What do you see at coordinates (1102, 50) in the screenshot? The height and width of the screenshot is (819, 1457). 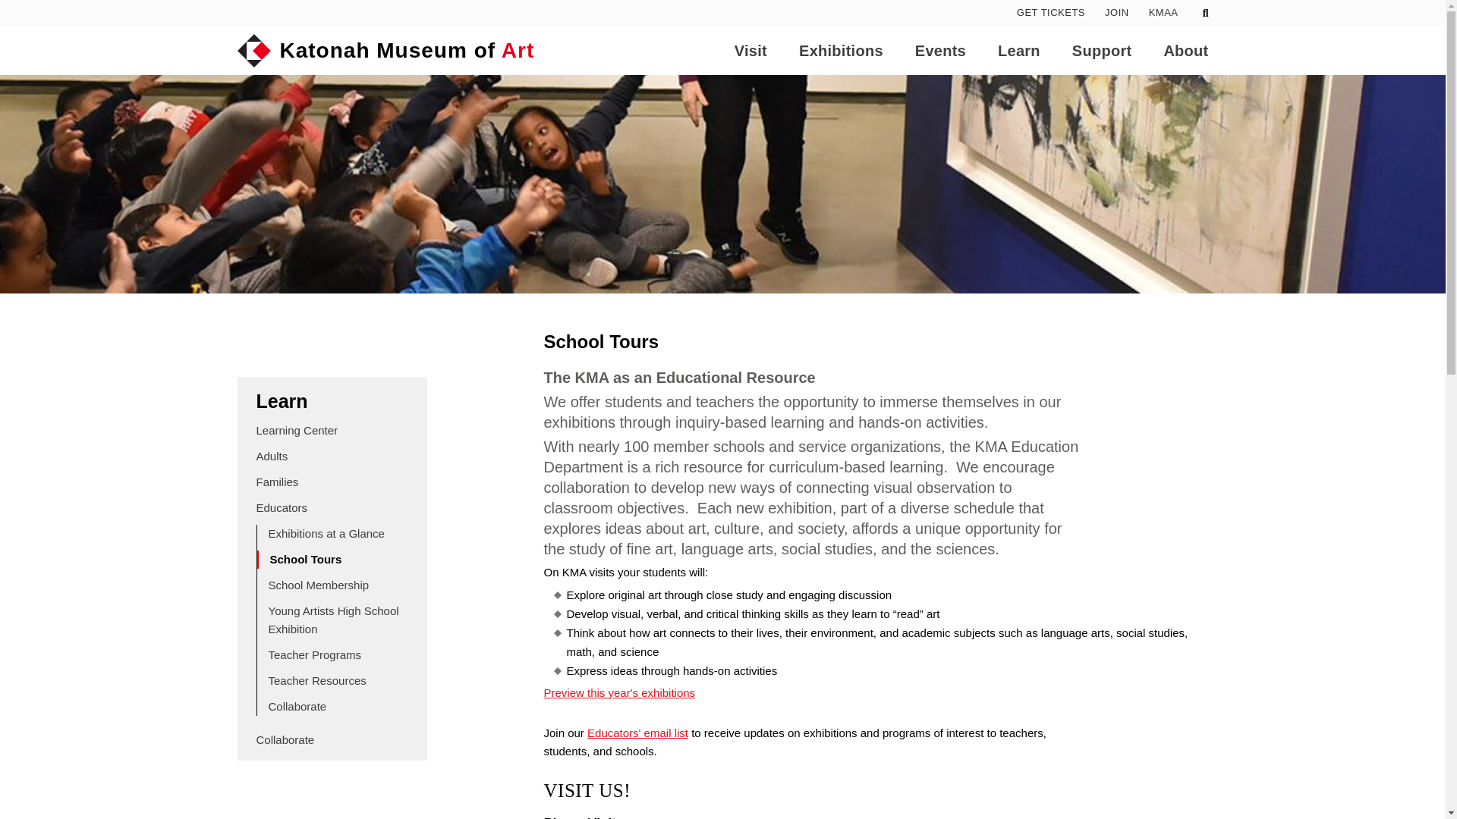 I see `Support` at bounding box center [1102, 50].